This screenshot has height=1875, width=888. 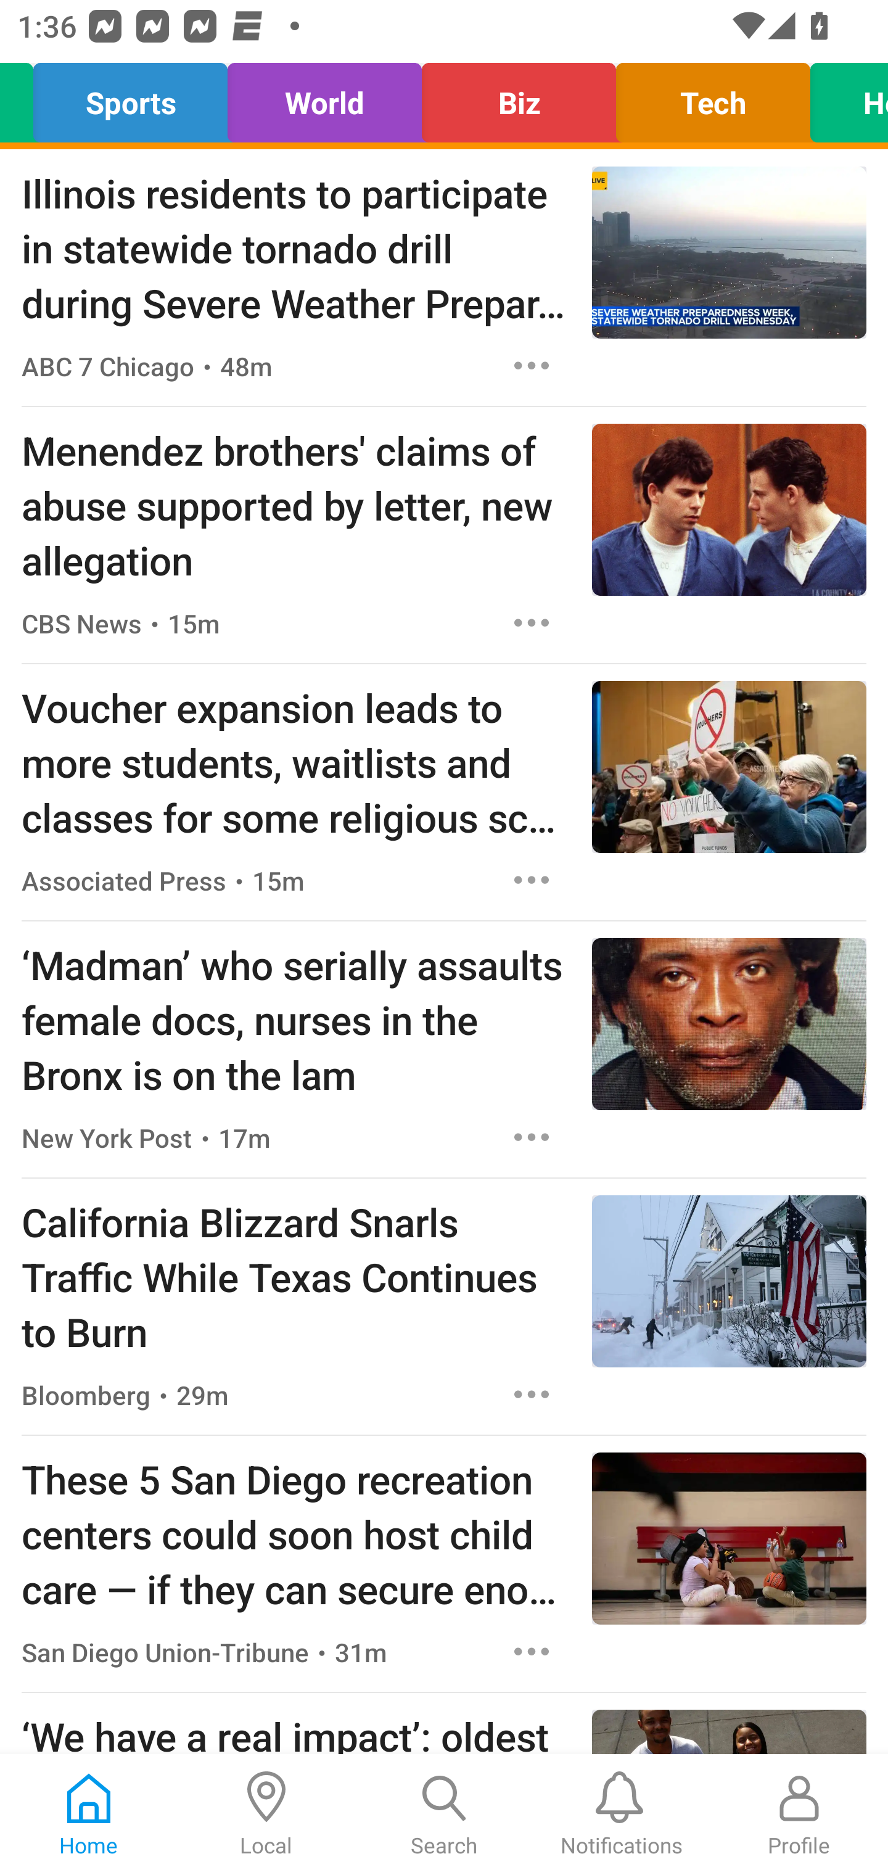 What do you see at coordinates (518, 97) in the screenshot?
I see `Biz` at bounding box center [518, 97].